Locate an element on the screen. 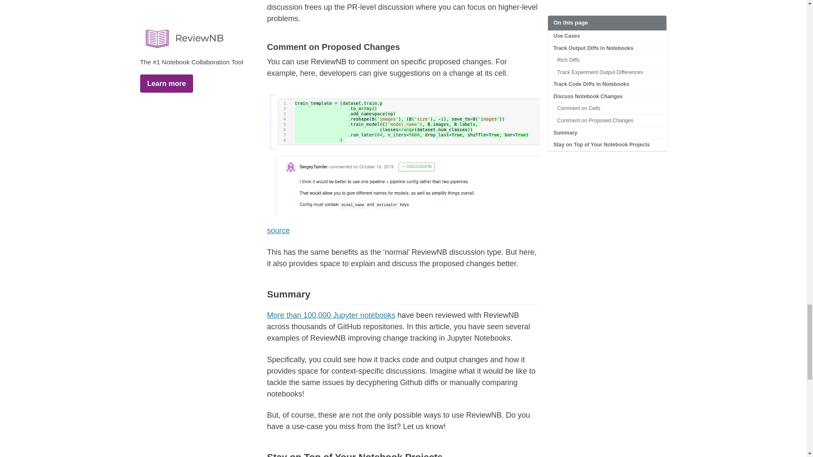 The image size is (813, 457). More than 100,000 Jupyter notebooks is located at coordinates (331, 315).